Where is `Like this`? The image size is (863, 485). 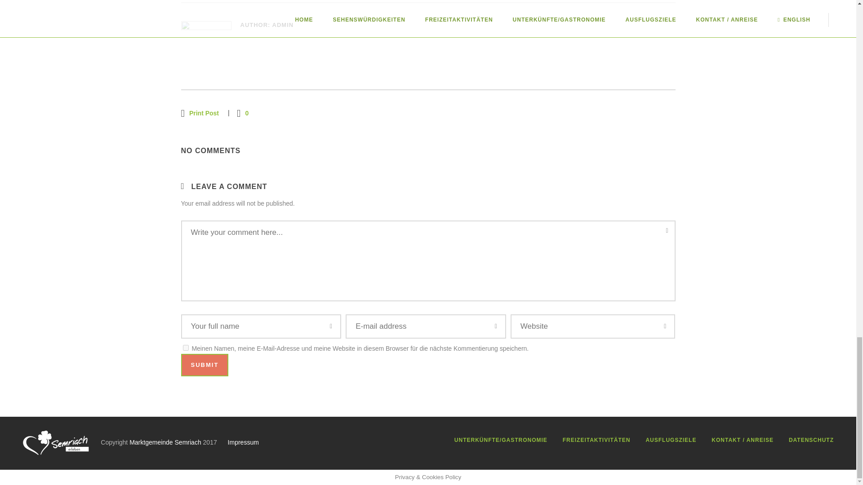 Like this is located at coordinates (242, 113).